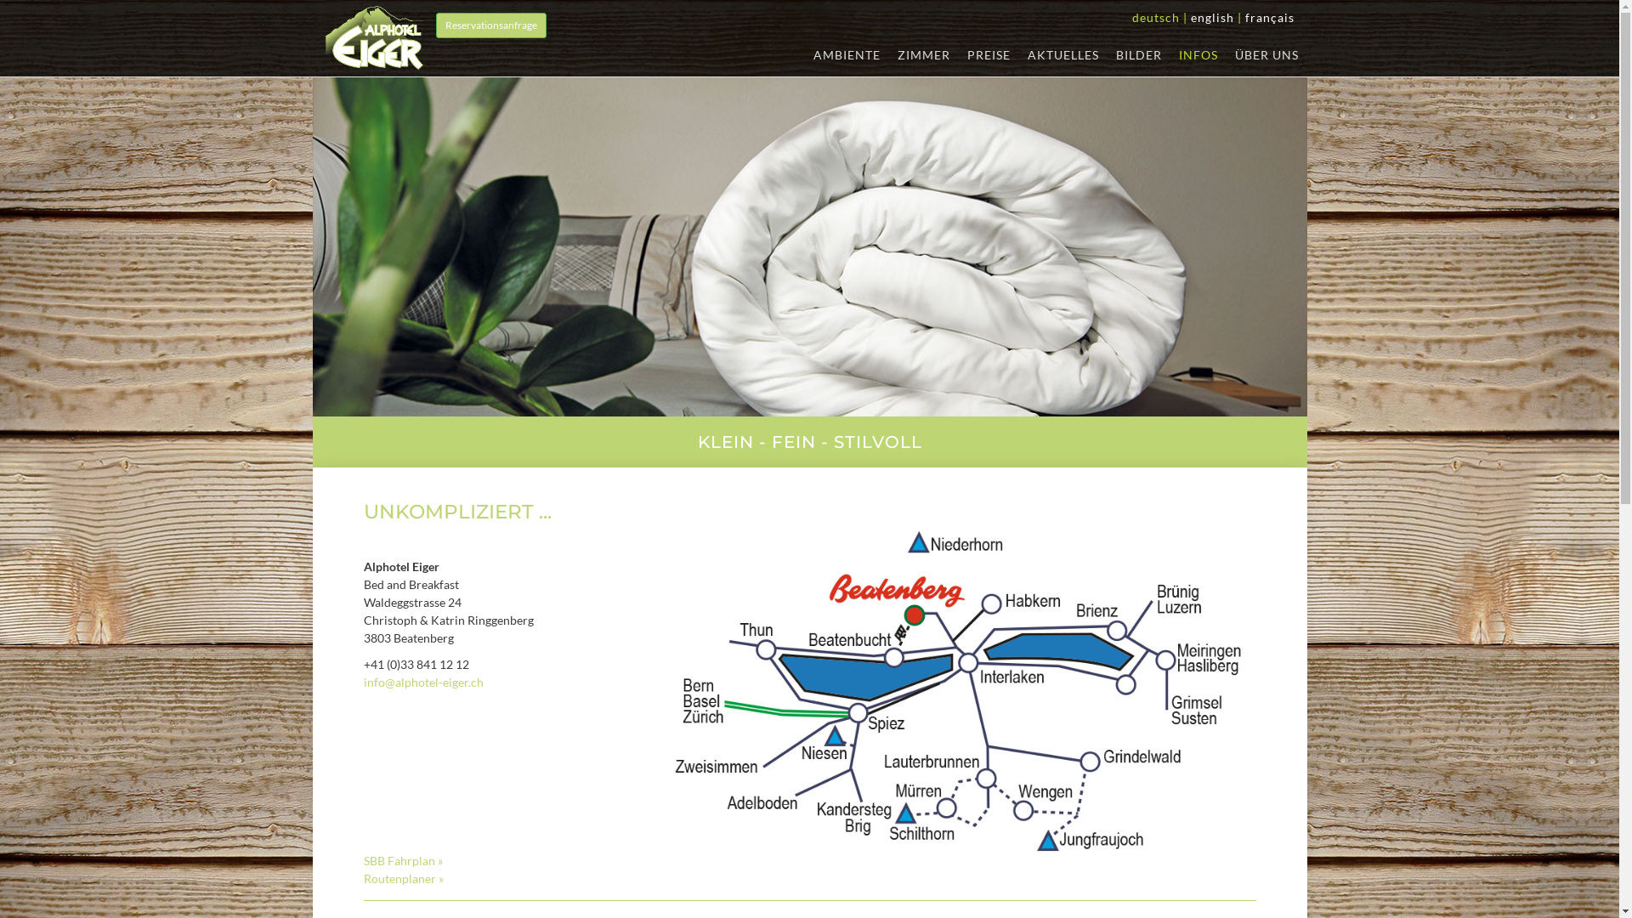  What do you see at coordinates (423, 682) in the screenshot?
I see `info@alphotel-eiger.ch` at bounding box center [423, 682].